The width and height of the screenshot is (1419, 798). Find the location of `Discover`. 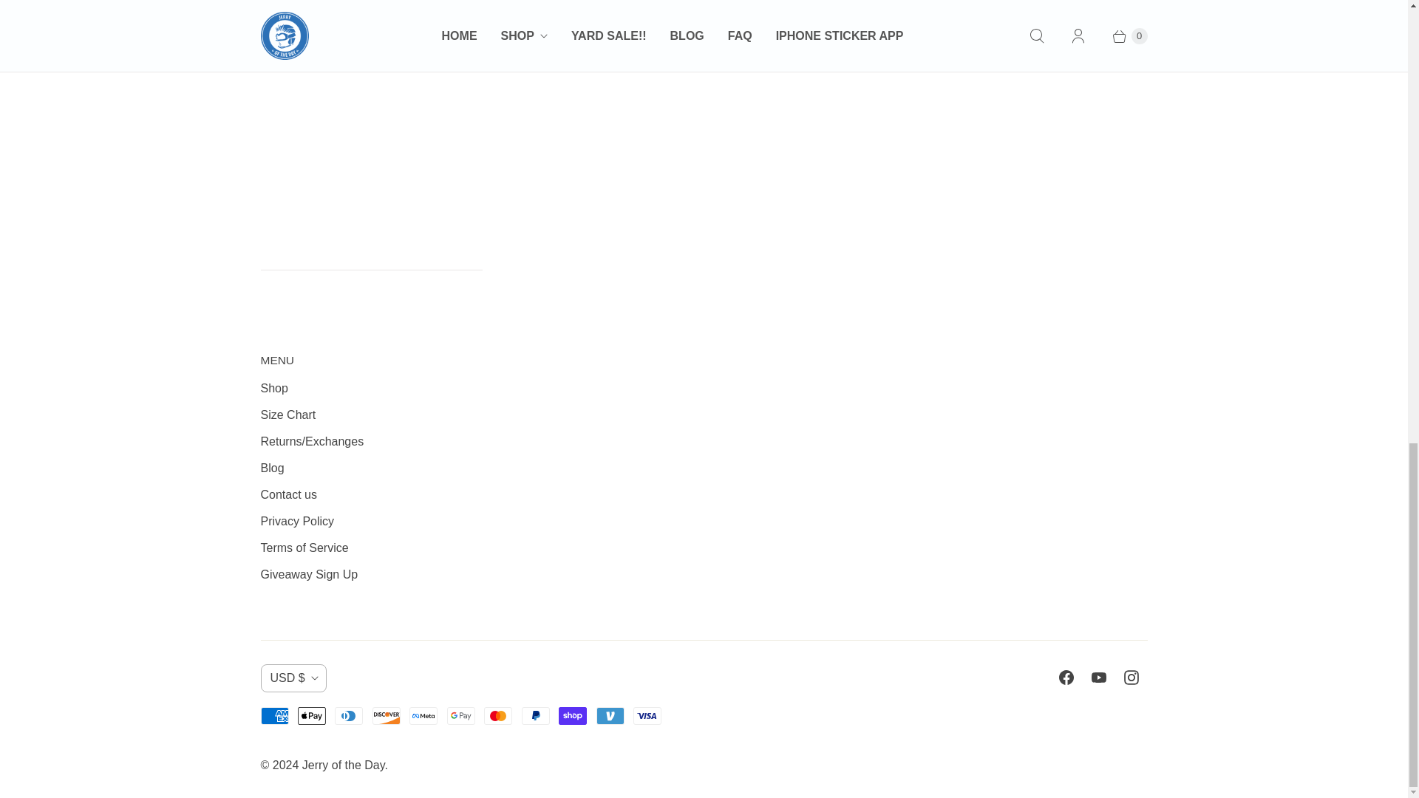

Discover is located at coordinates (386, 715).